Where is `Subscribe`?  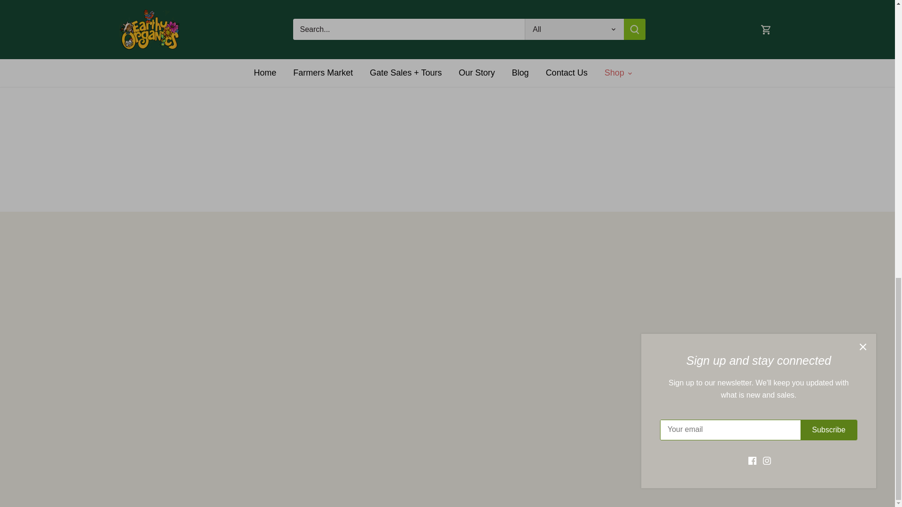
Subscribe is located at coordinates (283, 275).